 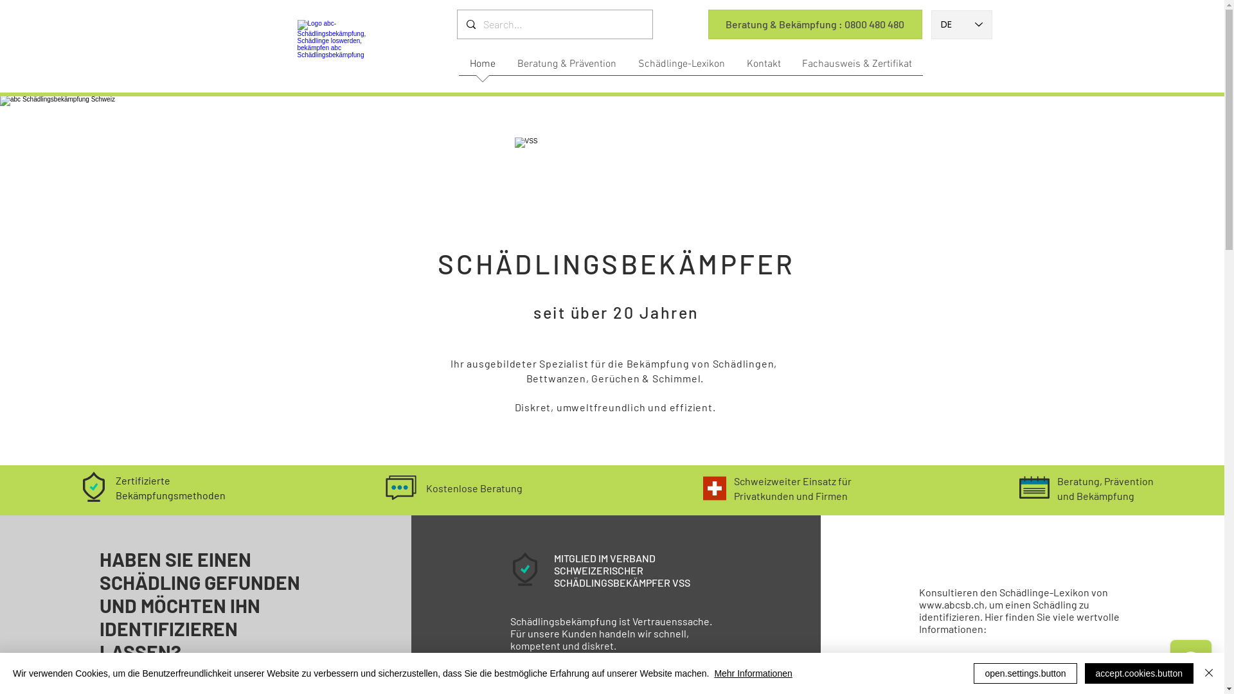 I want to click on Fachausweis & Zertifikat, so click(x=857, y=68).